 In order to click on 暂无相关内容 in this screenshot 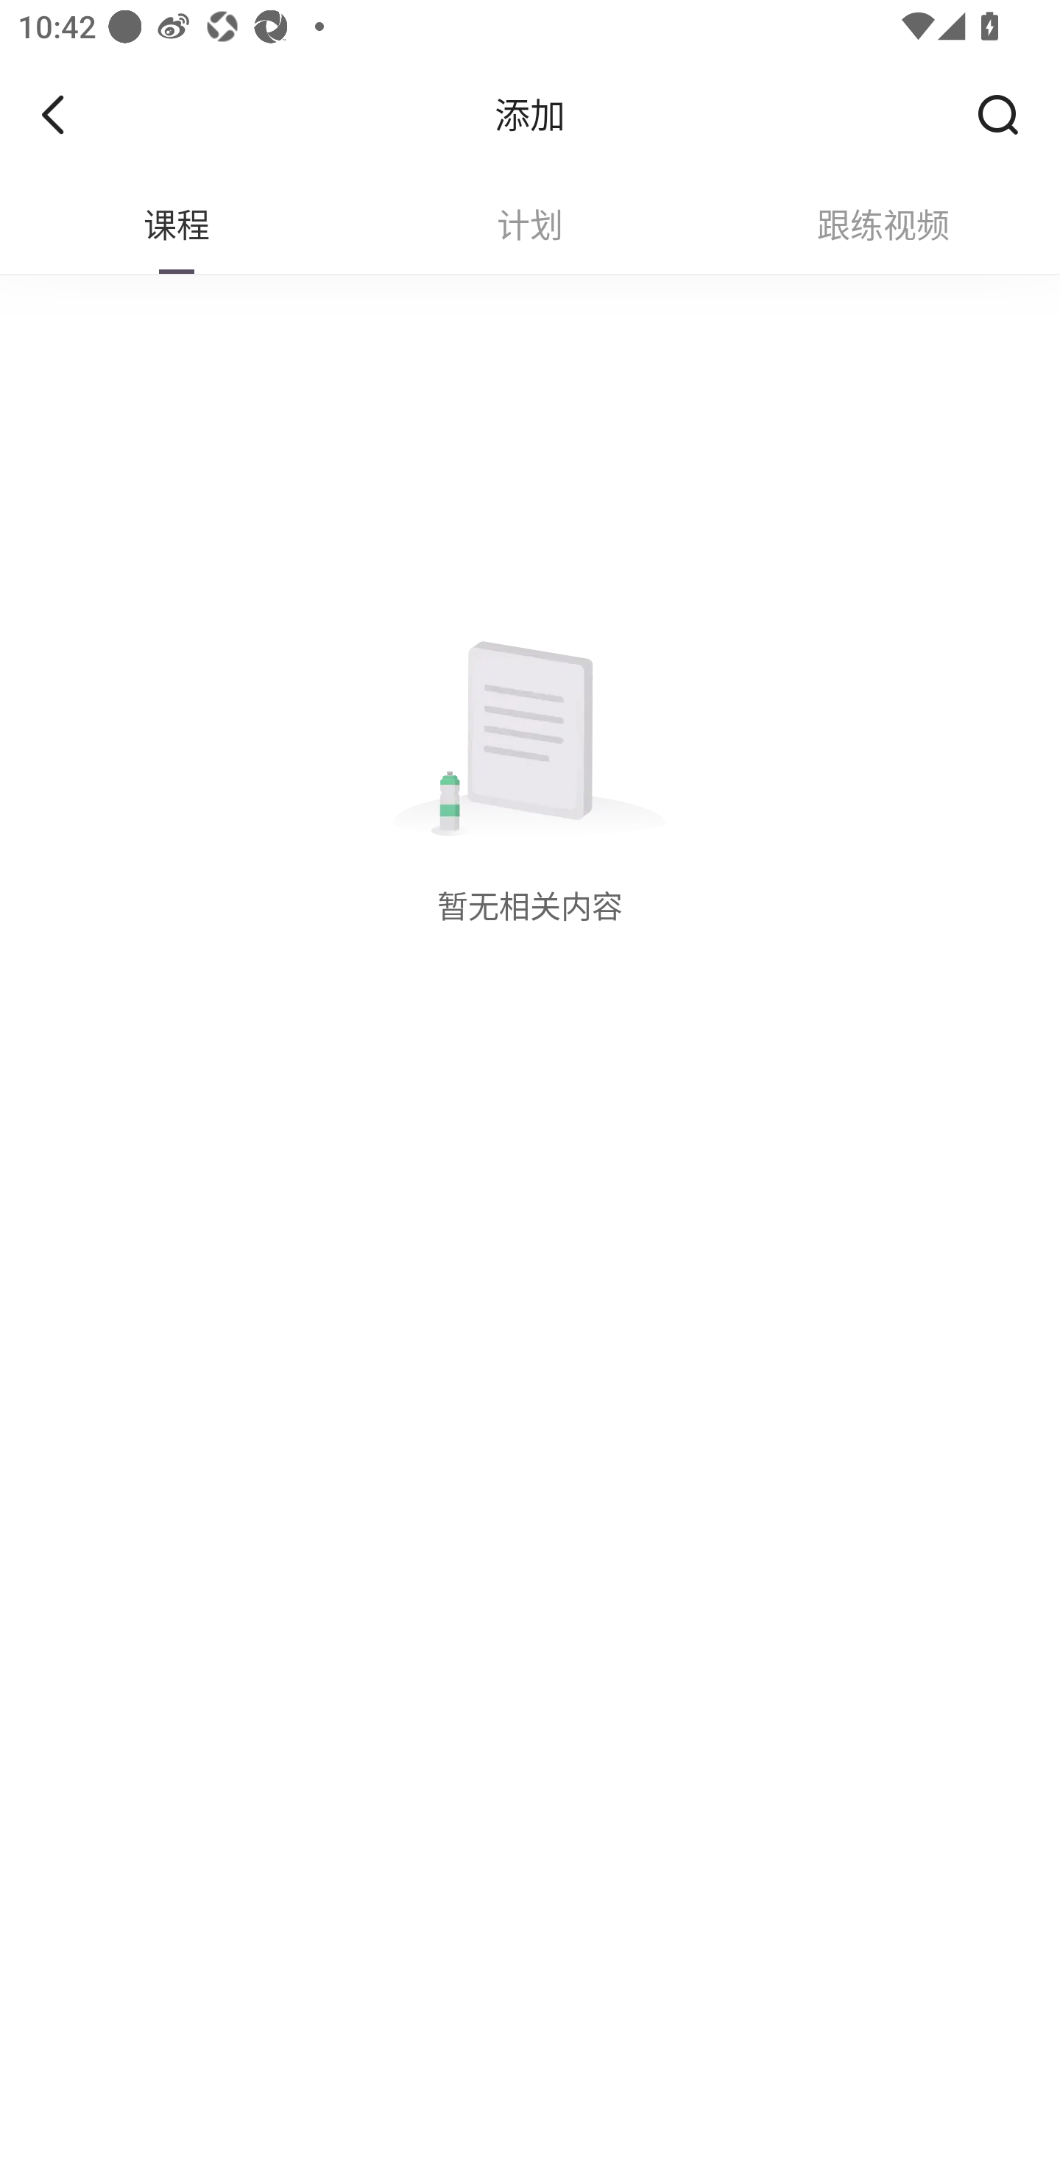, I will do `click(530, 788)`.